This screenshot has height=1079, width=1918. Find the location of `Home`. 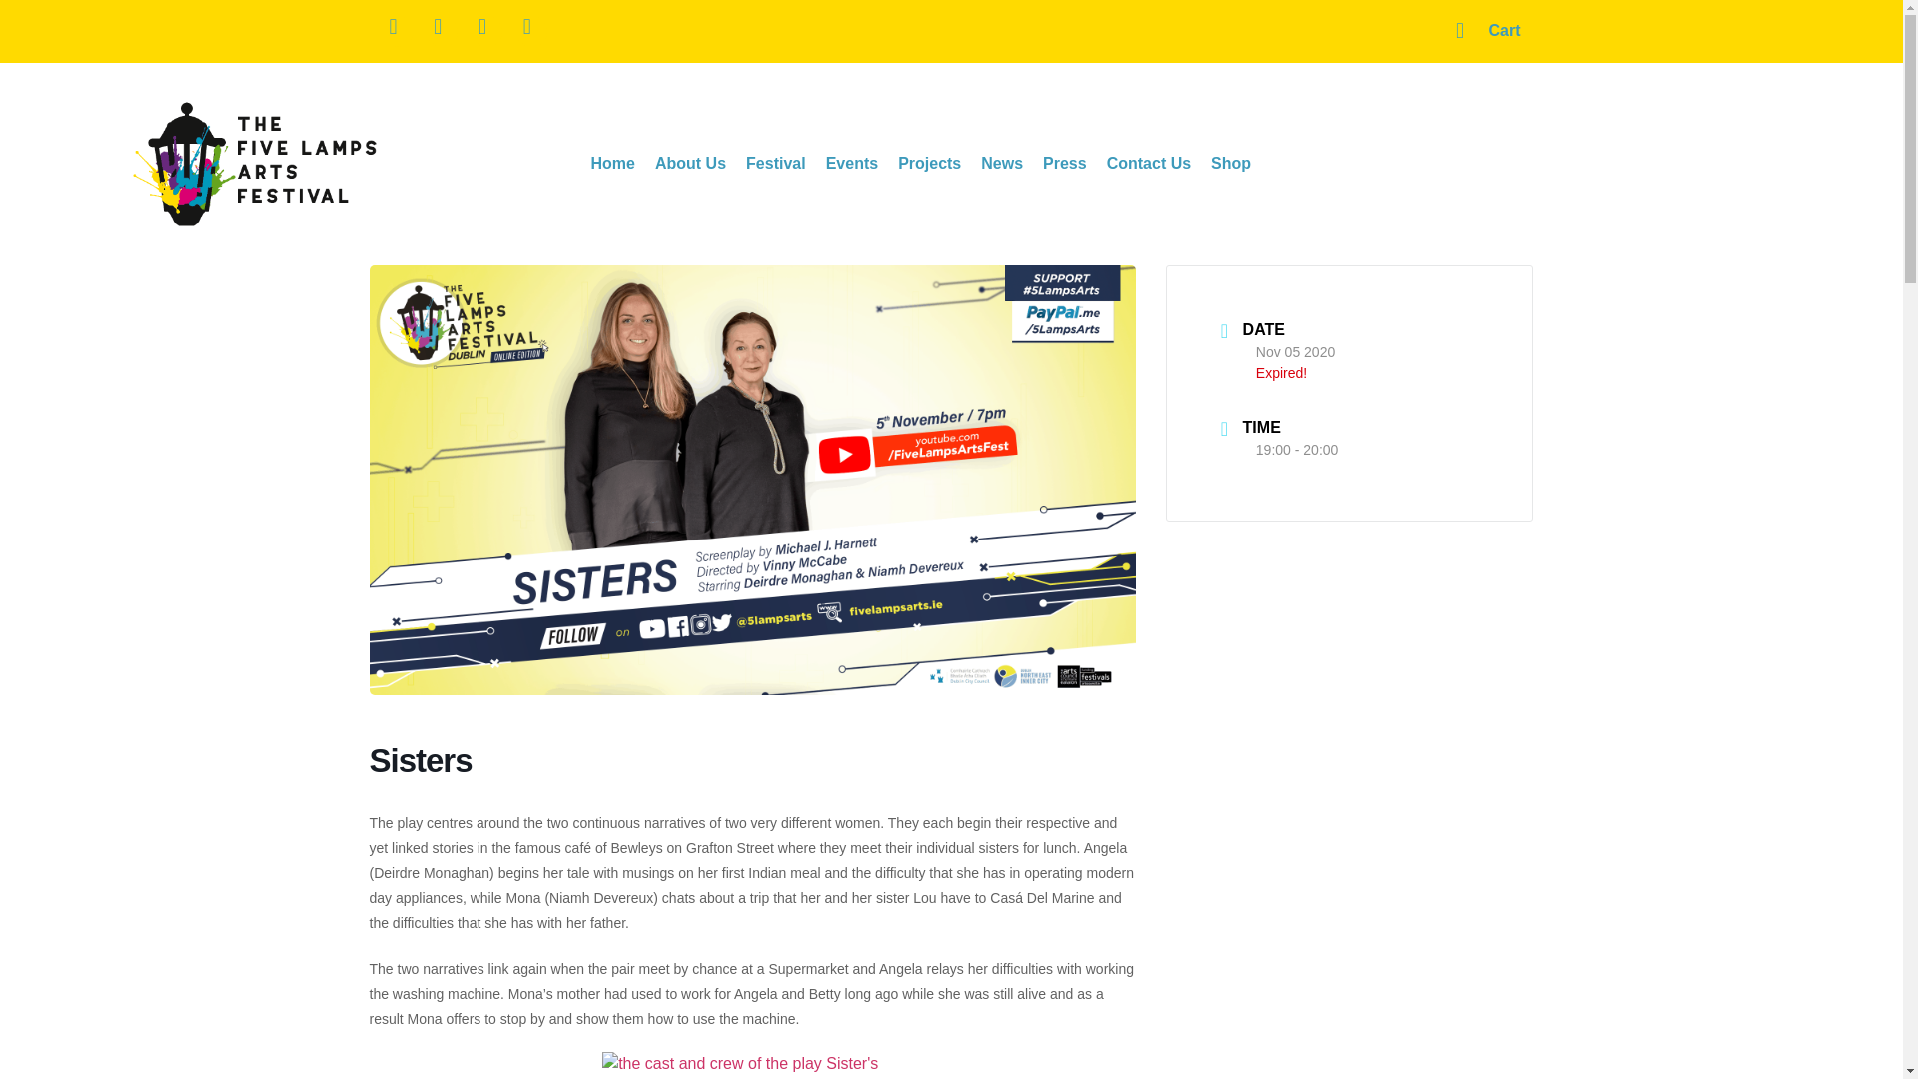

Home is located at coordinates (612, 164).